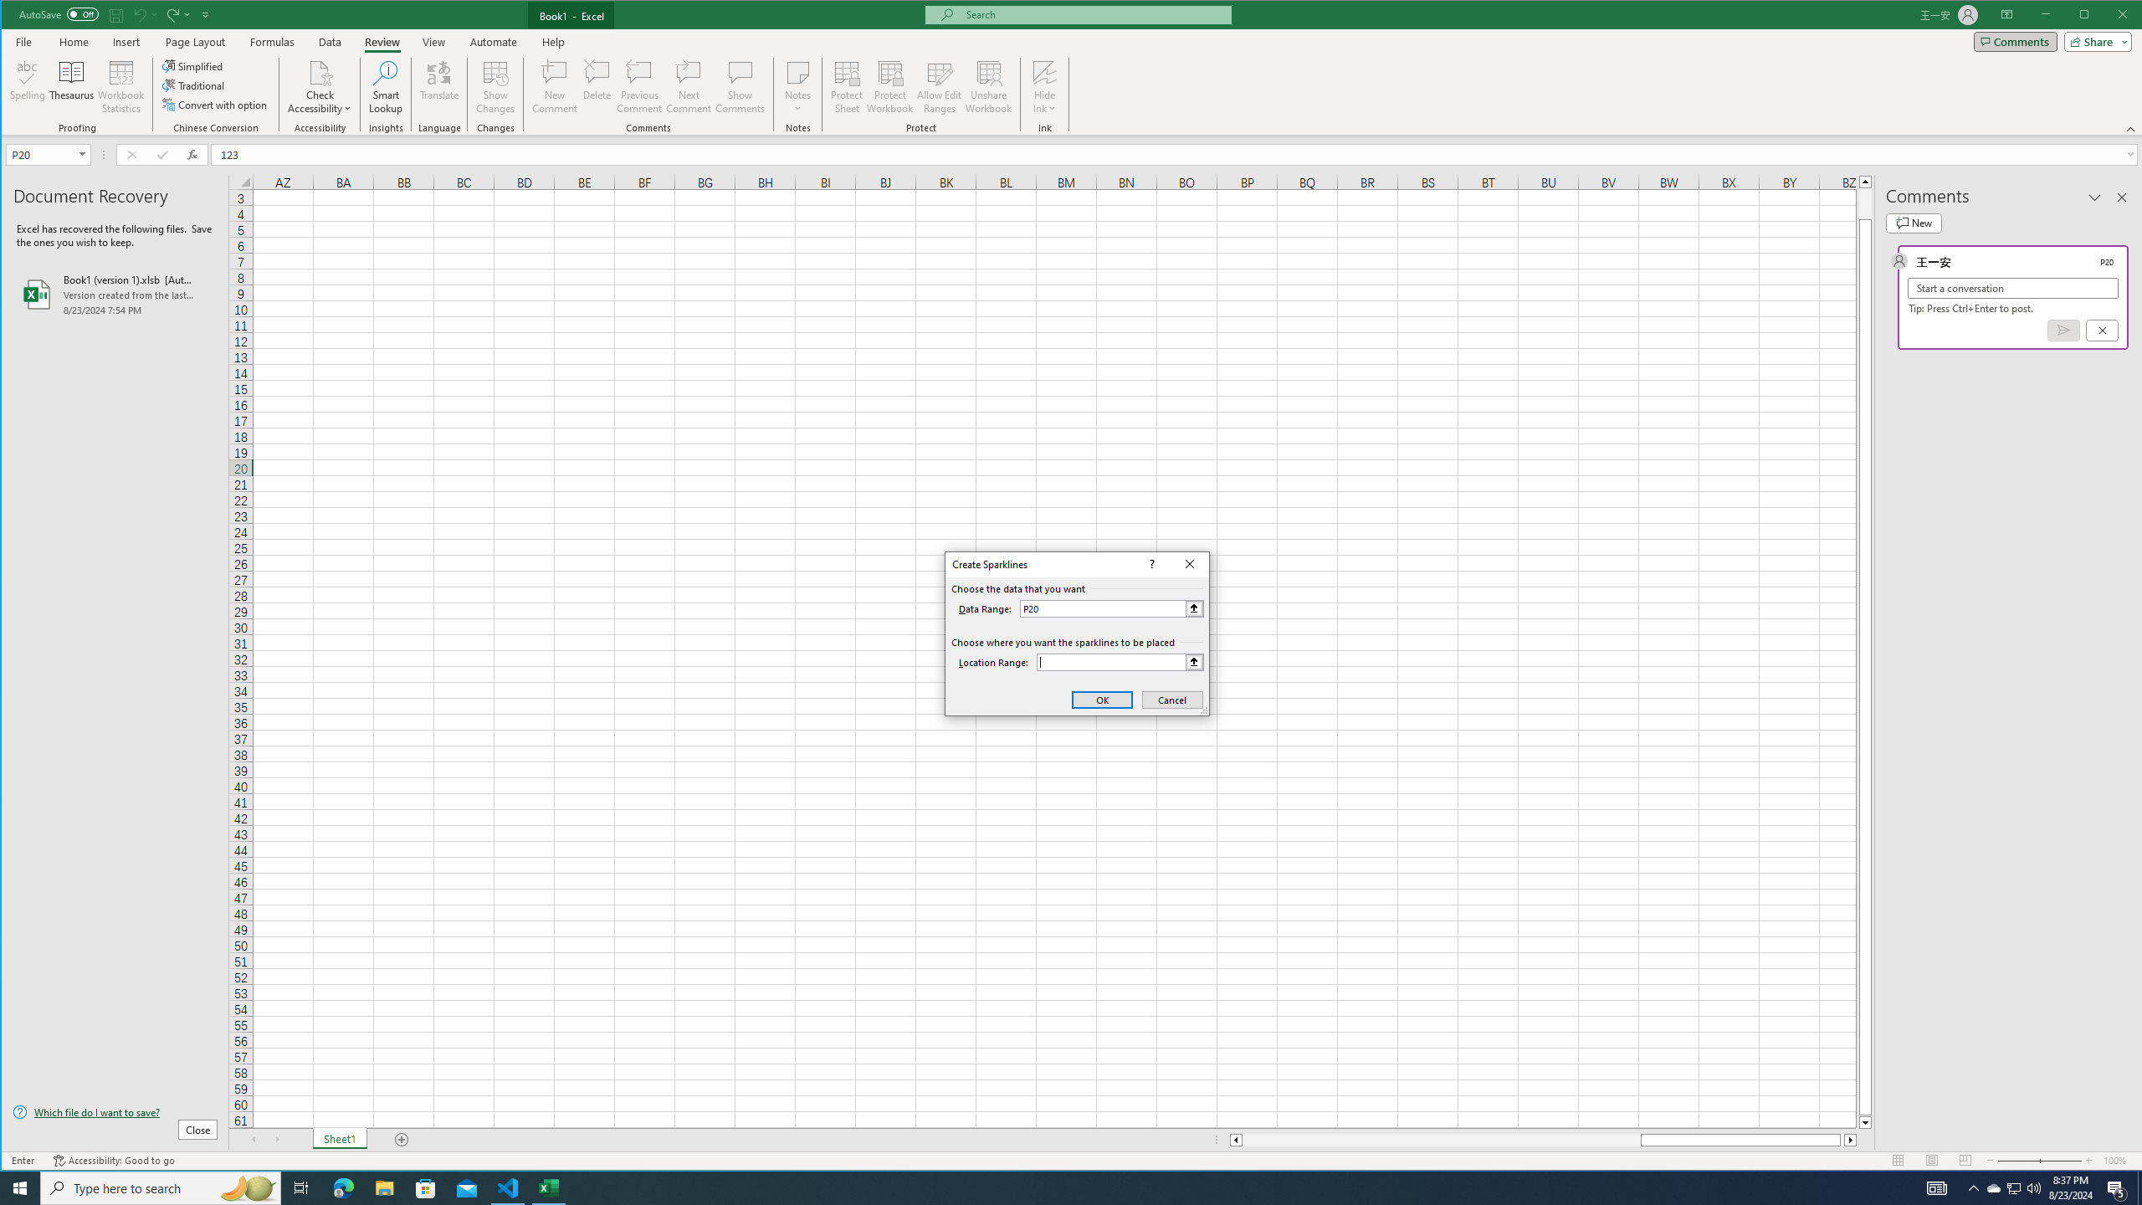 Image resolution: width=2142 pixels, height=1205 pixels. Describe the element at coordinates (384, 1188) in the screenshot. I see `File Explorer` at that location.